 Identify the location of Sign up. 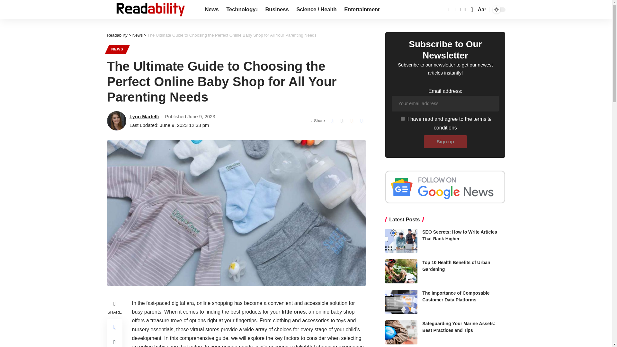
(445, 142).